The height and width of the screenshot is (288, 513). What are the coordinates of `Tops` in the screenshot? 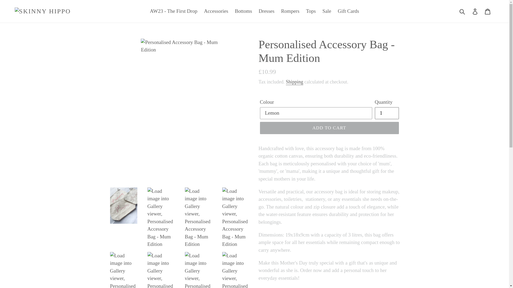 It's located at (311, 11).